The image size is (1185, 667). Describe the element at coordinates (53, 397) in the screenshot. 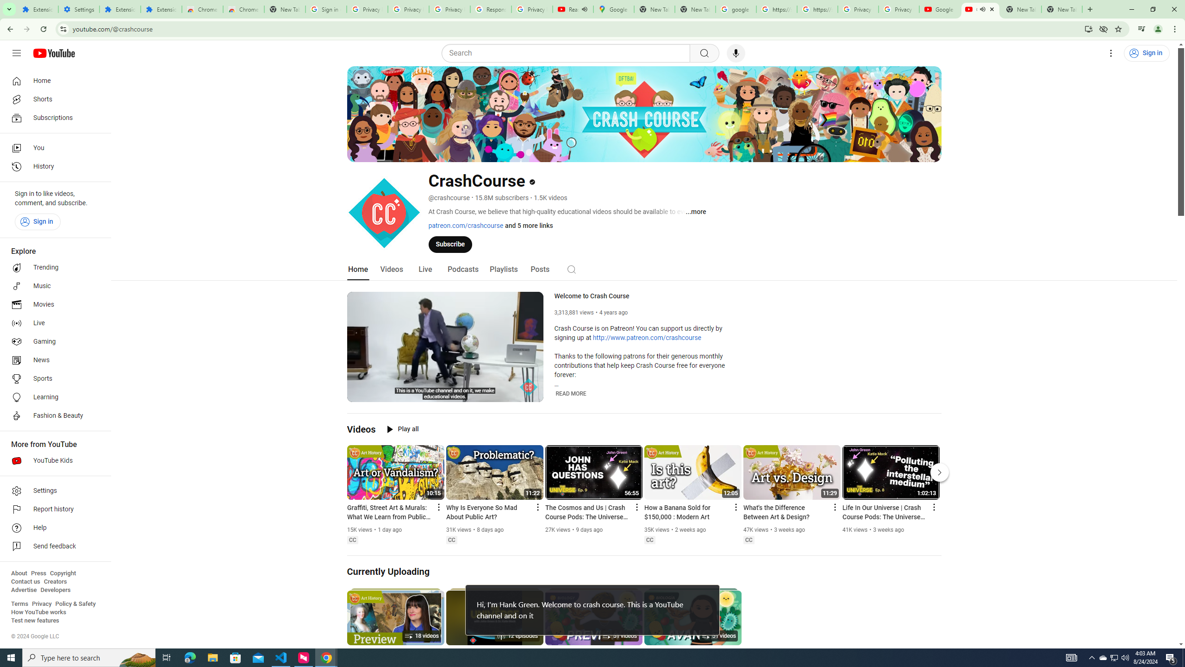

I see `Learning` at that location.